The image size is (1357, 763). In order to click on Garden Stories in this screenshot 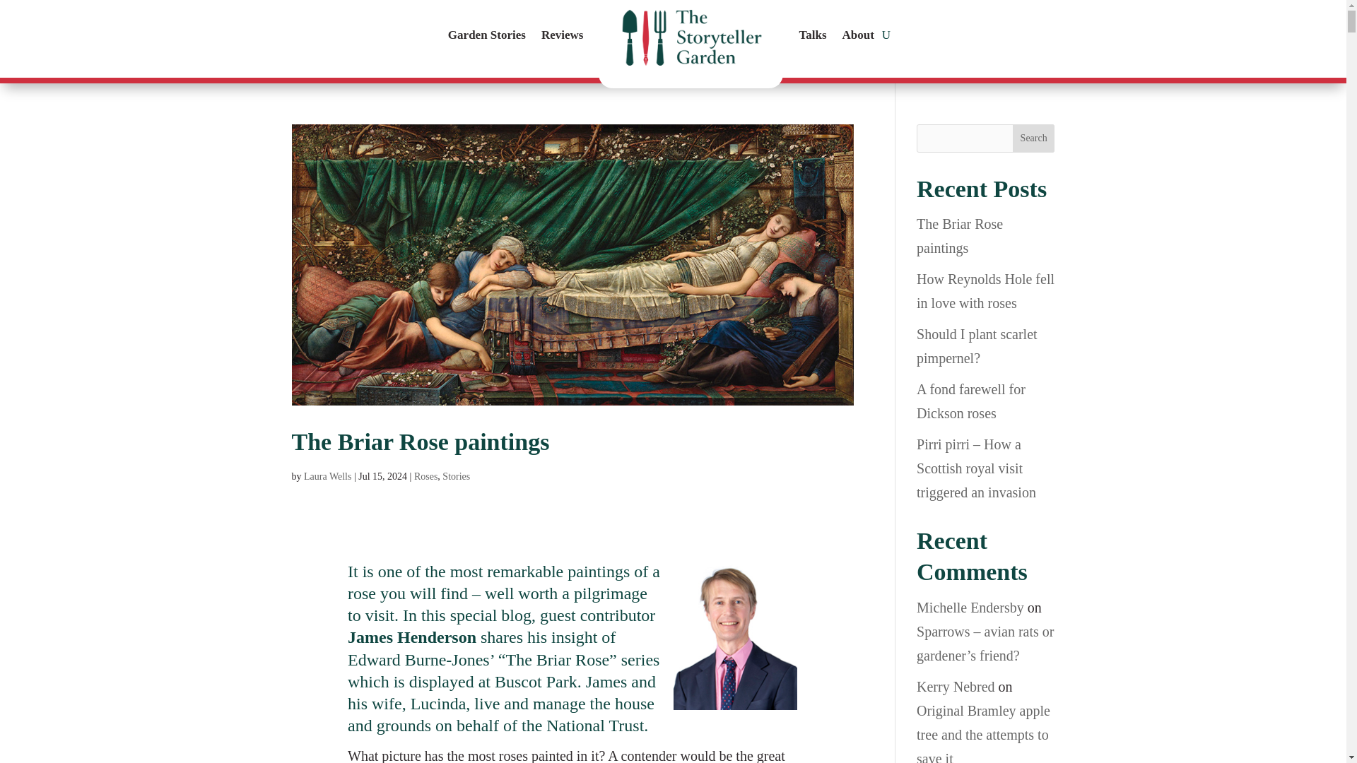, I will do `click(486, 39)`.